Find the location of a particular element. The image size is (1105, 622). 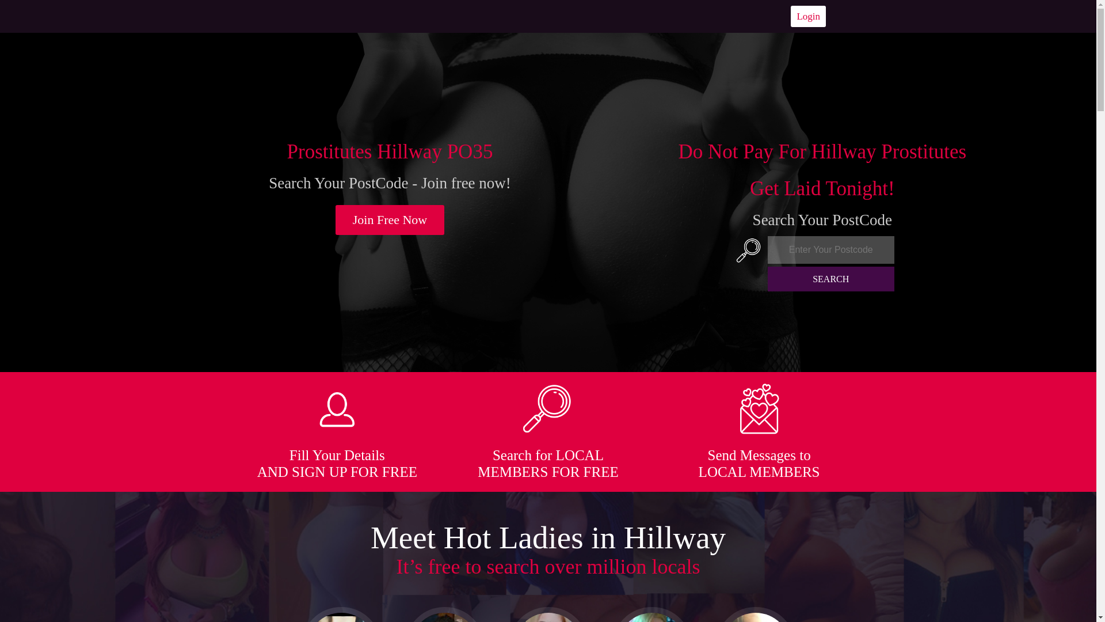

Login is located at coordinates (808, 16).